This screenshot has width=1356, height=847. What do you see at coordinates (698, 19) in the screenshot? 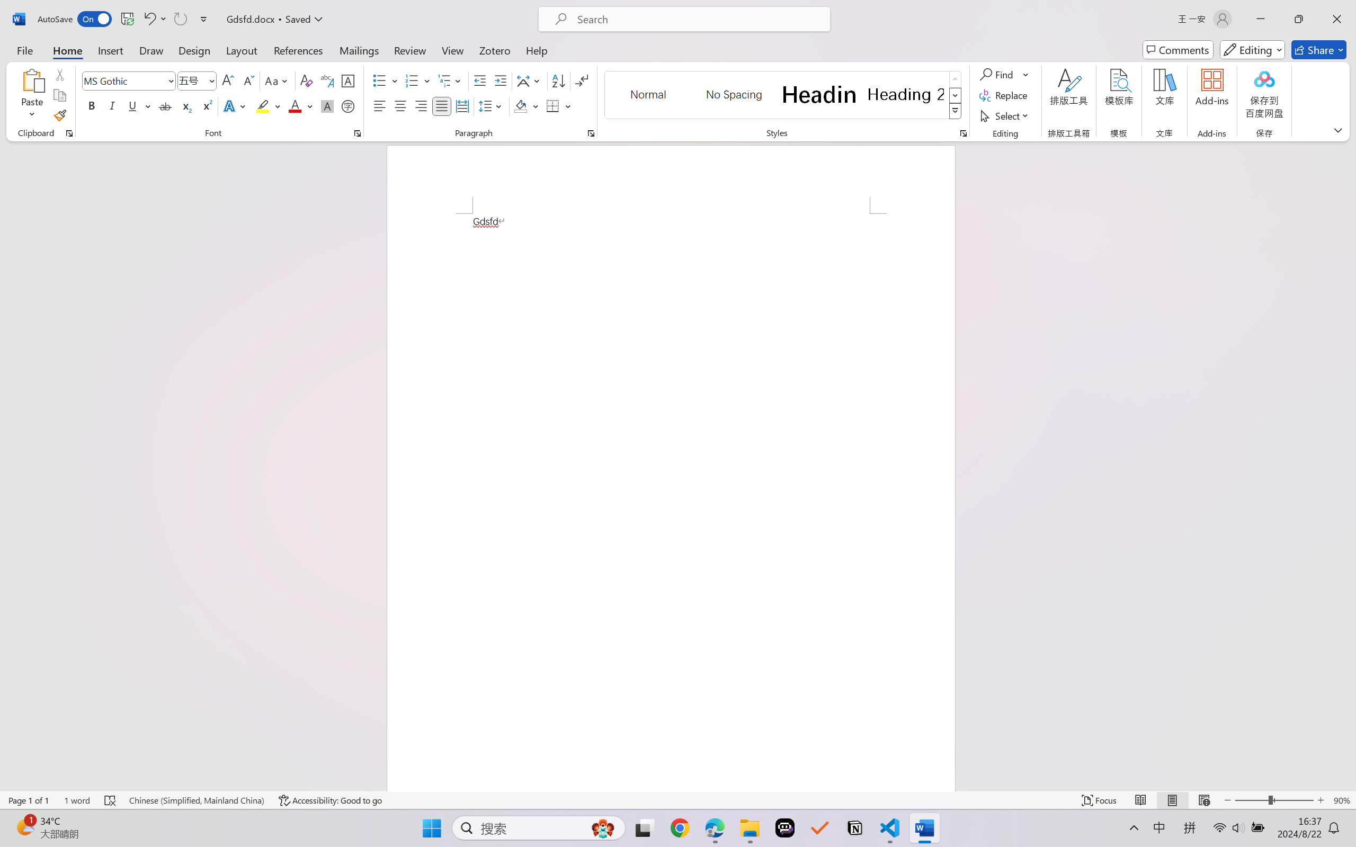
I see `Microsoft search` at bounding box center [698, 19].